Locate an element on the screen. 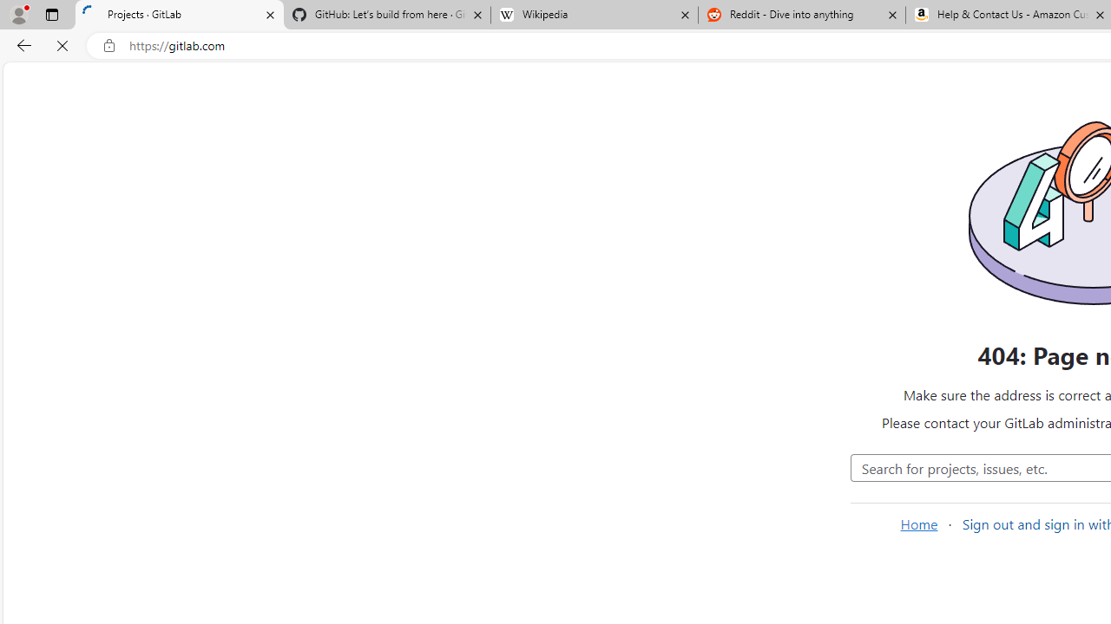  Toggle history is located at coordinates (700, 387).